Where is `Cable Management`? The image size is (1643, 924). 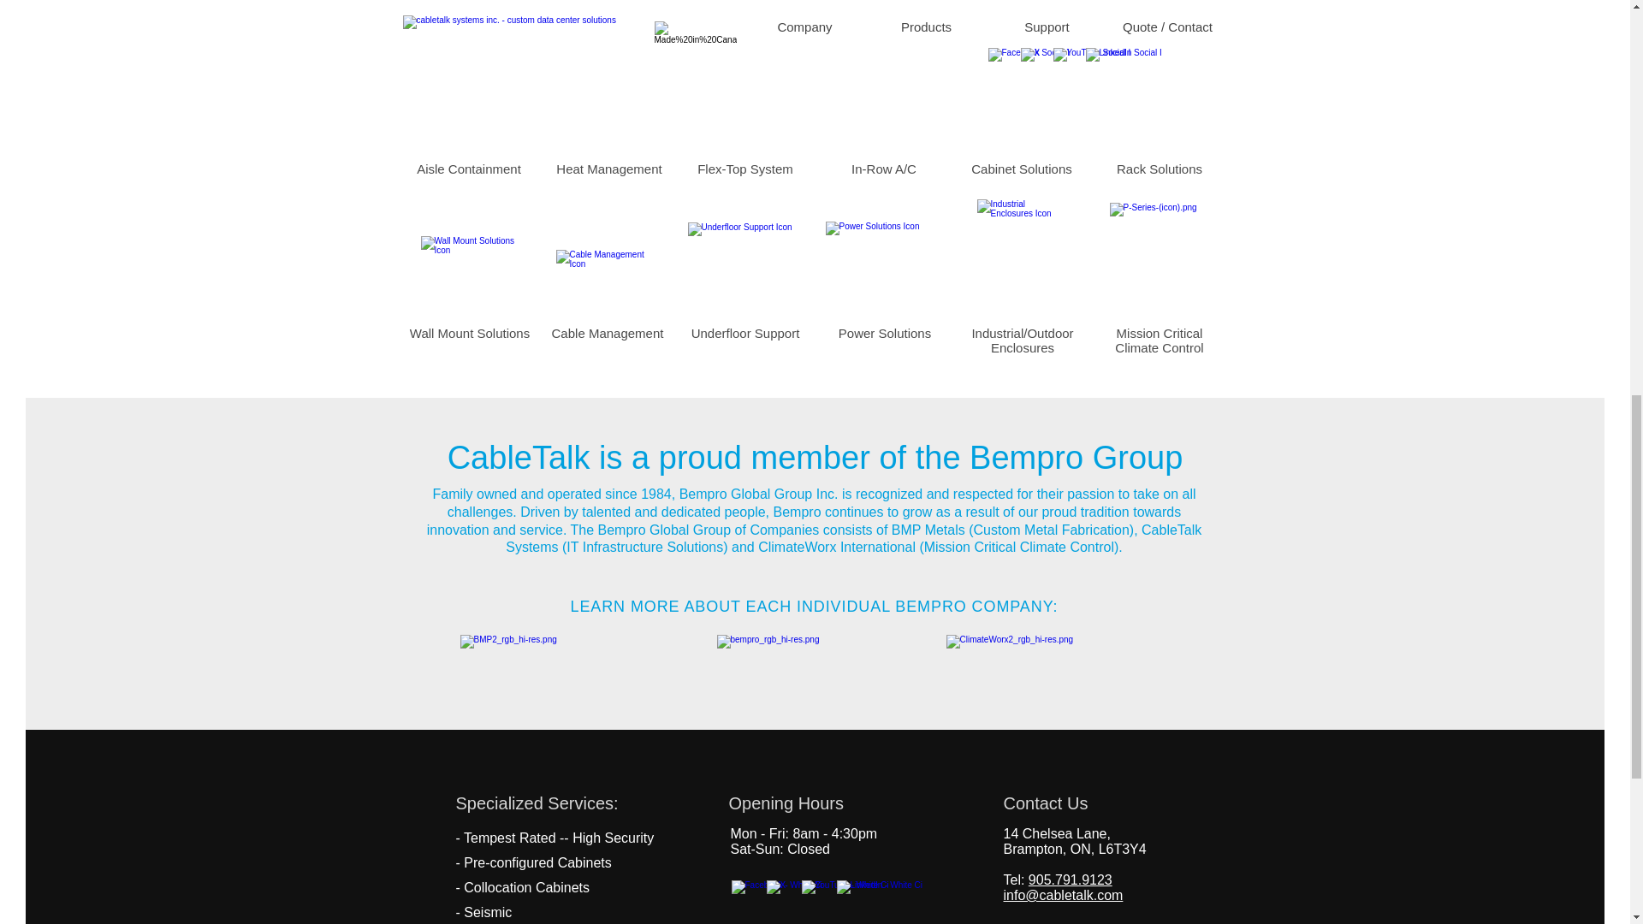 Cable Management is located at coordinates (608, 277).